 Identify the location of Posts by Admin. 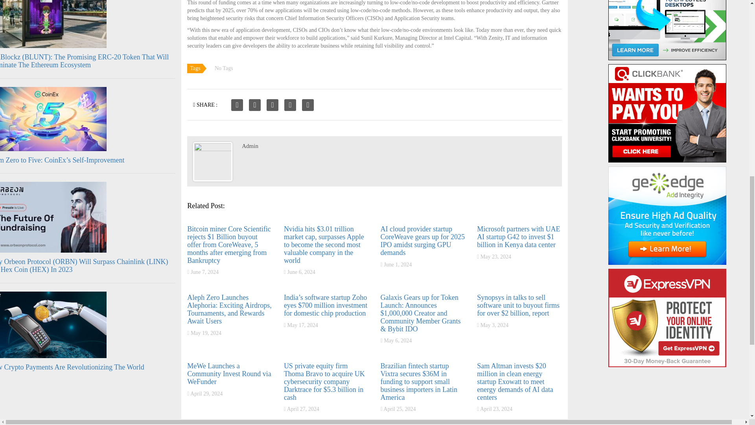
(250, 146).